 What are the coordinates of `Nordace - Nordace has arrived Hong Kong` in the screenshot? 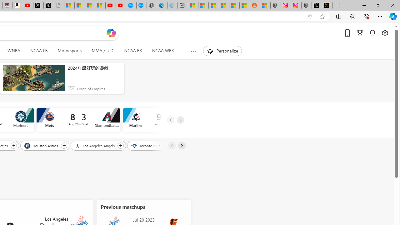 It's located at (152, 6).